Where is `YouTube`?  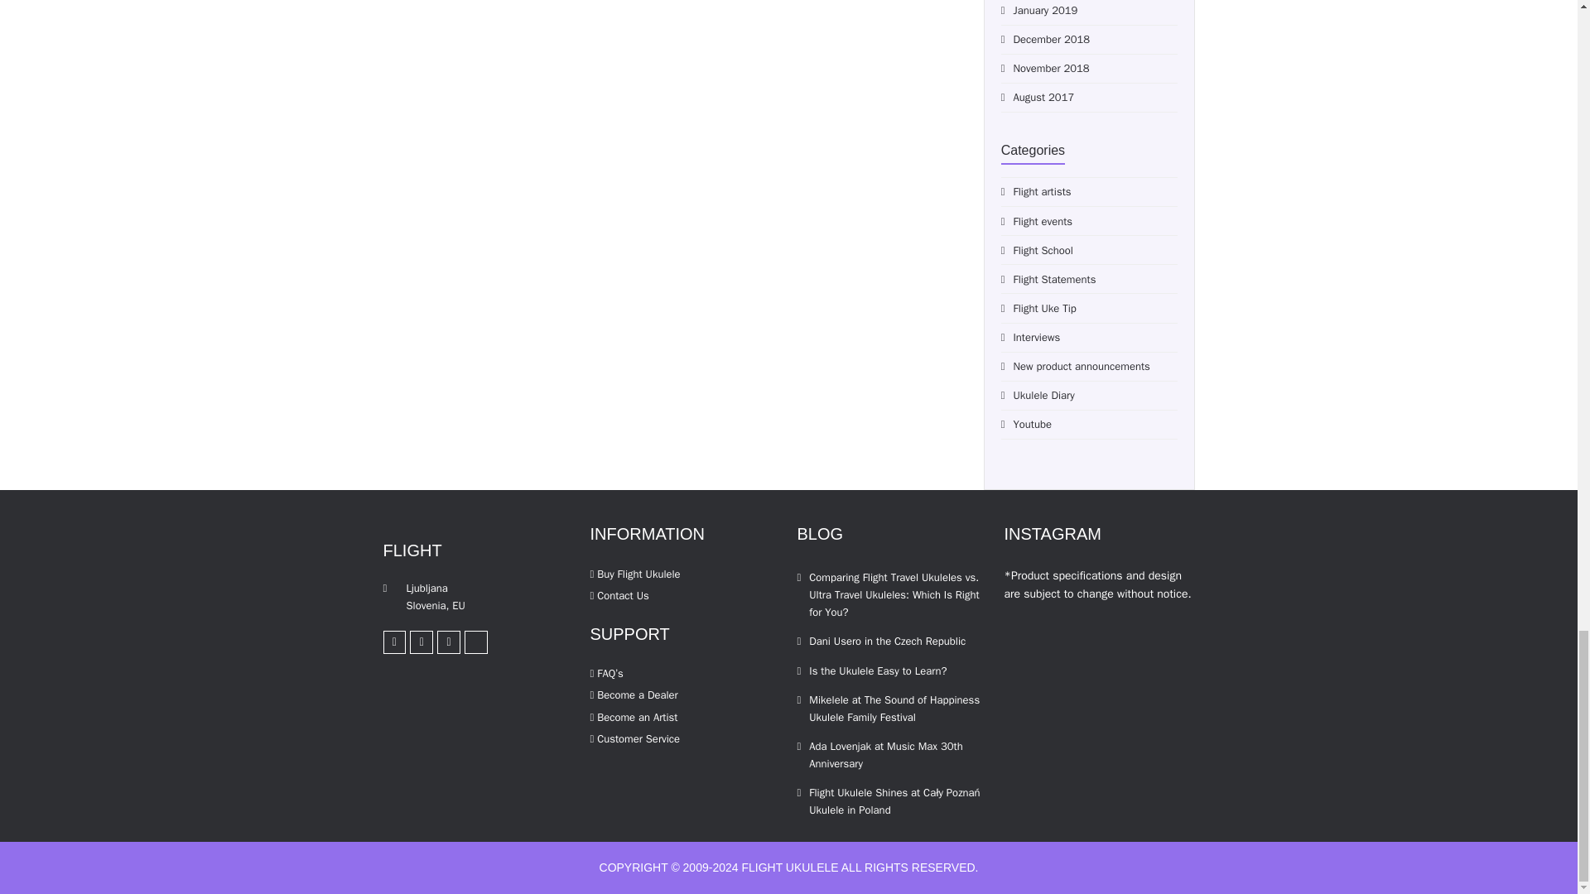 YouTube is located at coordinates (449, 642).